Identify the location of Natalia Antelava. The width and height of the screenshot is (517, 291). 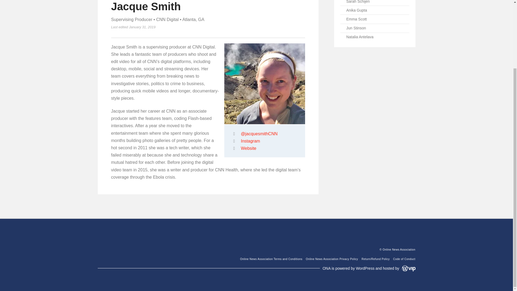
(375, 37).